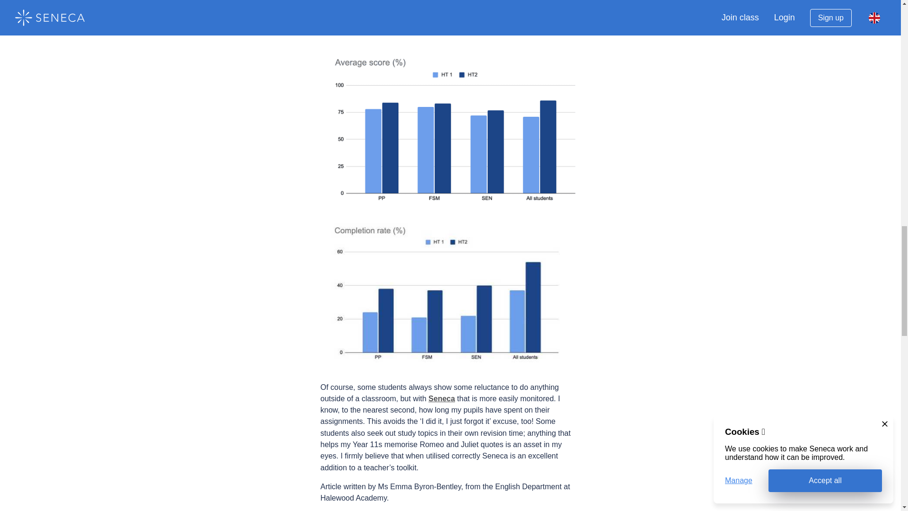  I want to click on Seneca, so click(442, 398).